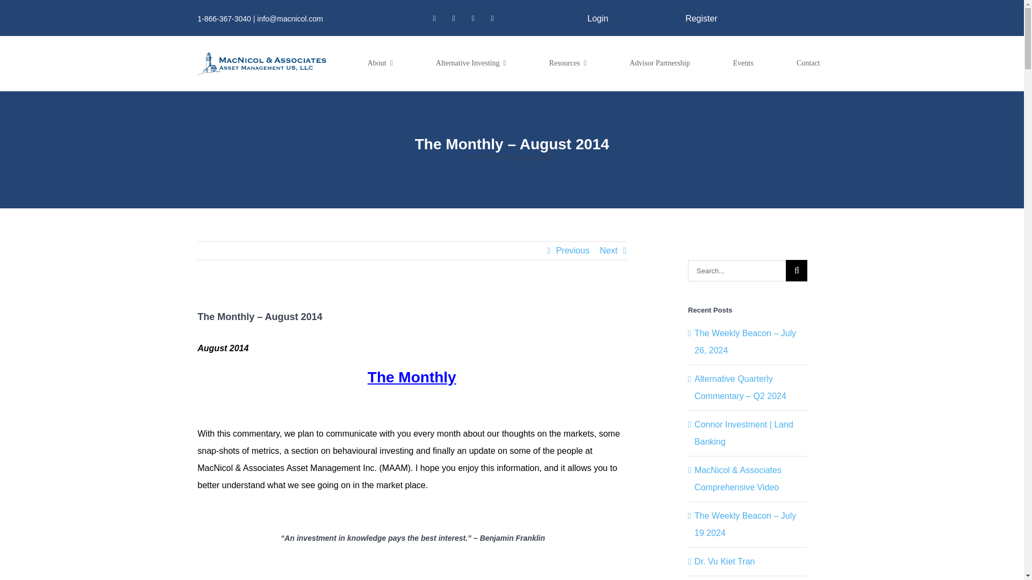 This screenshot has width=1032, height=580. I want to click on Resources, so click(568, 63).